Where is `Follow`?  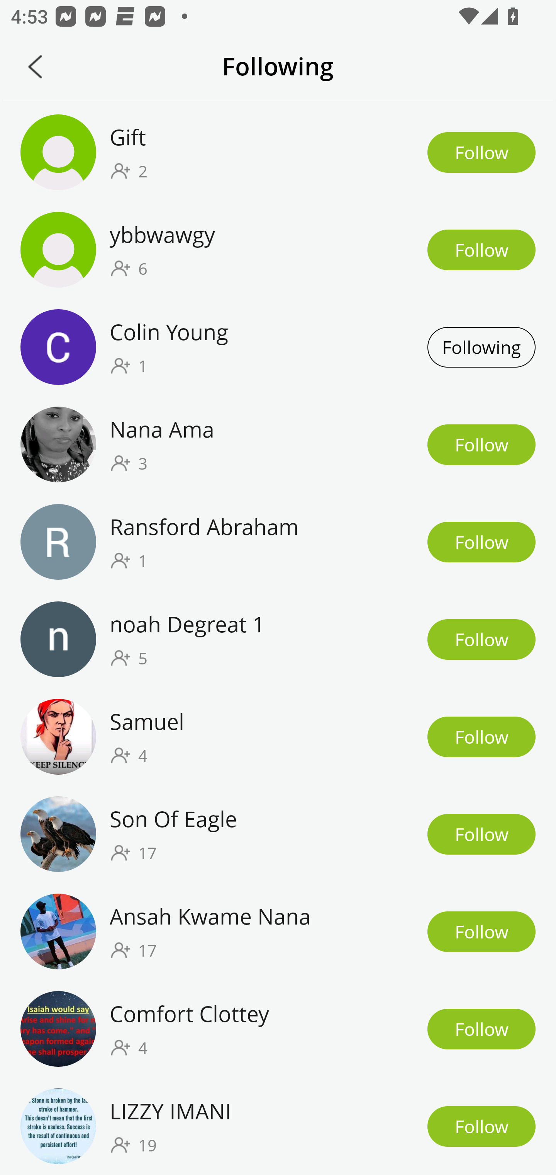 Follow is located at coordinates (481, 1029).